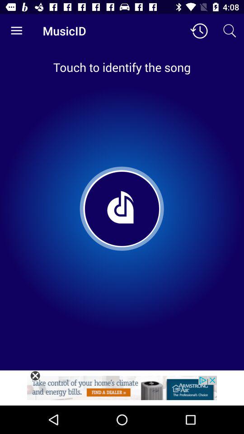 This screenshot has width=244, height=434. What do you see at coordinates (35, 376) in the screenshot?
I see `click the close option` at bounding box center [35, 376].